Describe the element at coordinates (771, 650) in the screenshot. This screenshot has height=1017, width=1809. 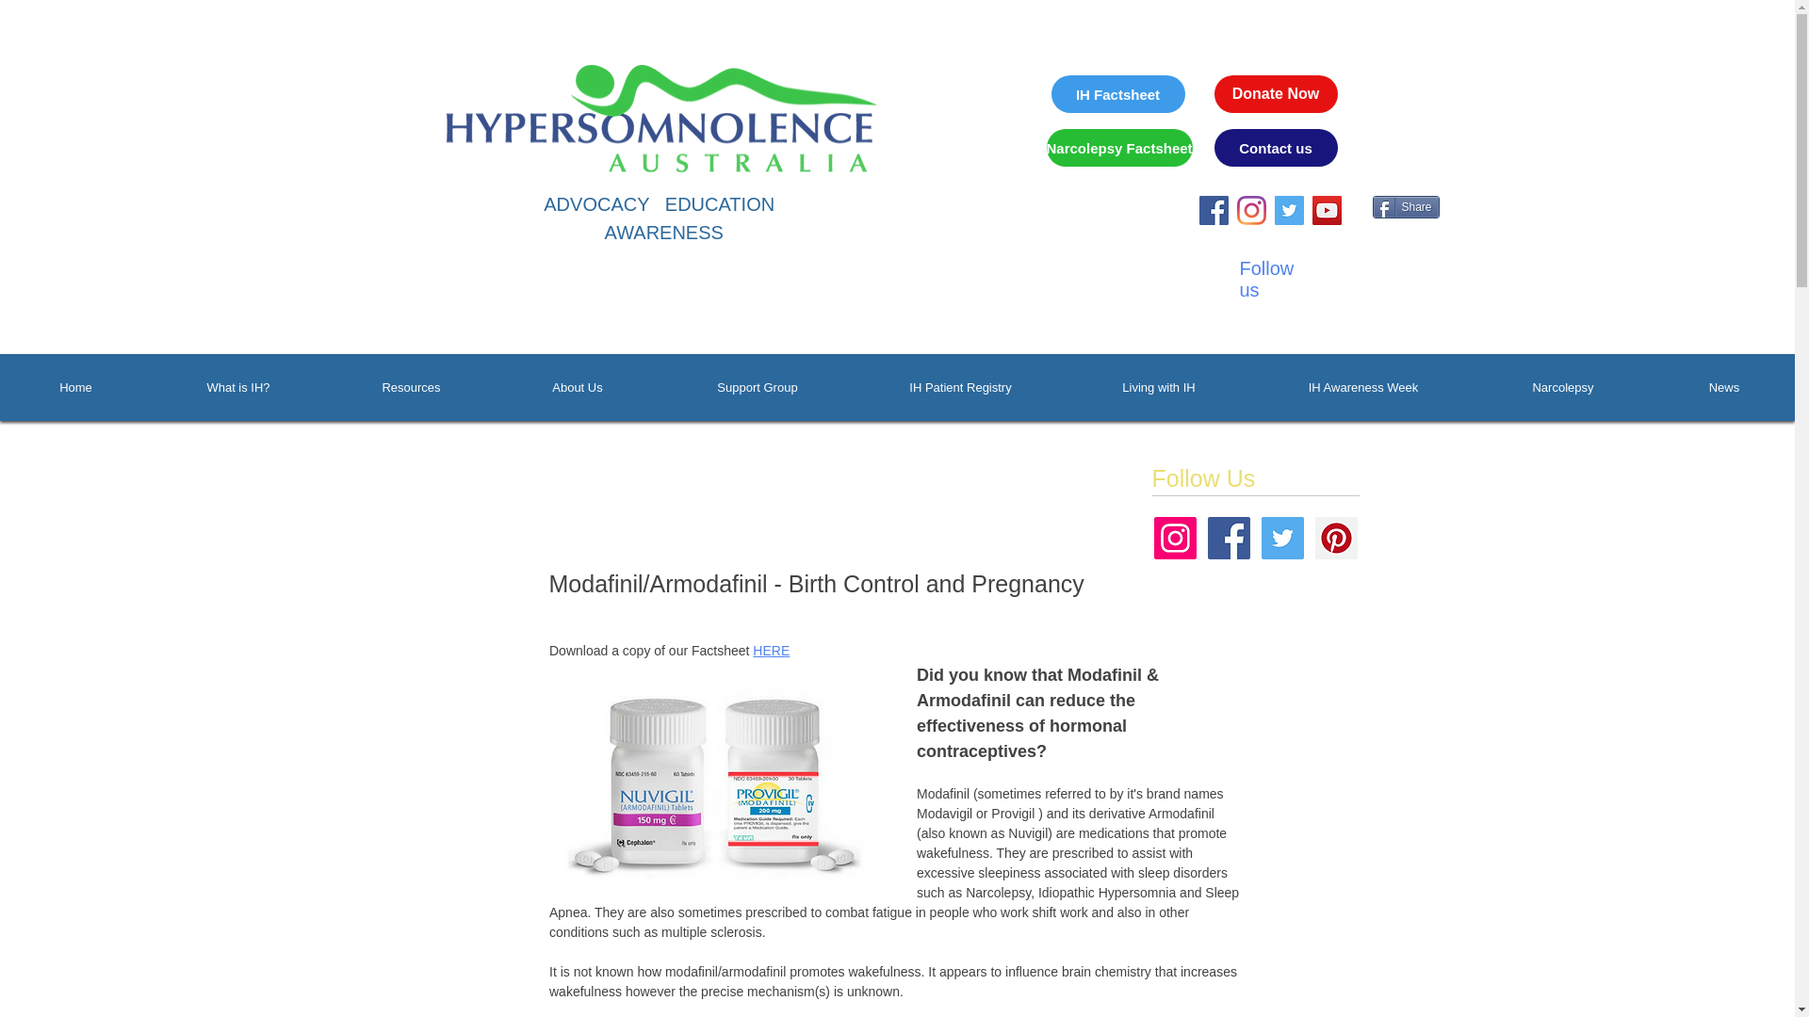
I see `HERE` at that location.